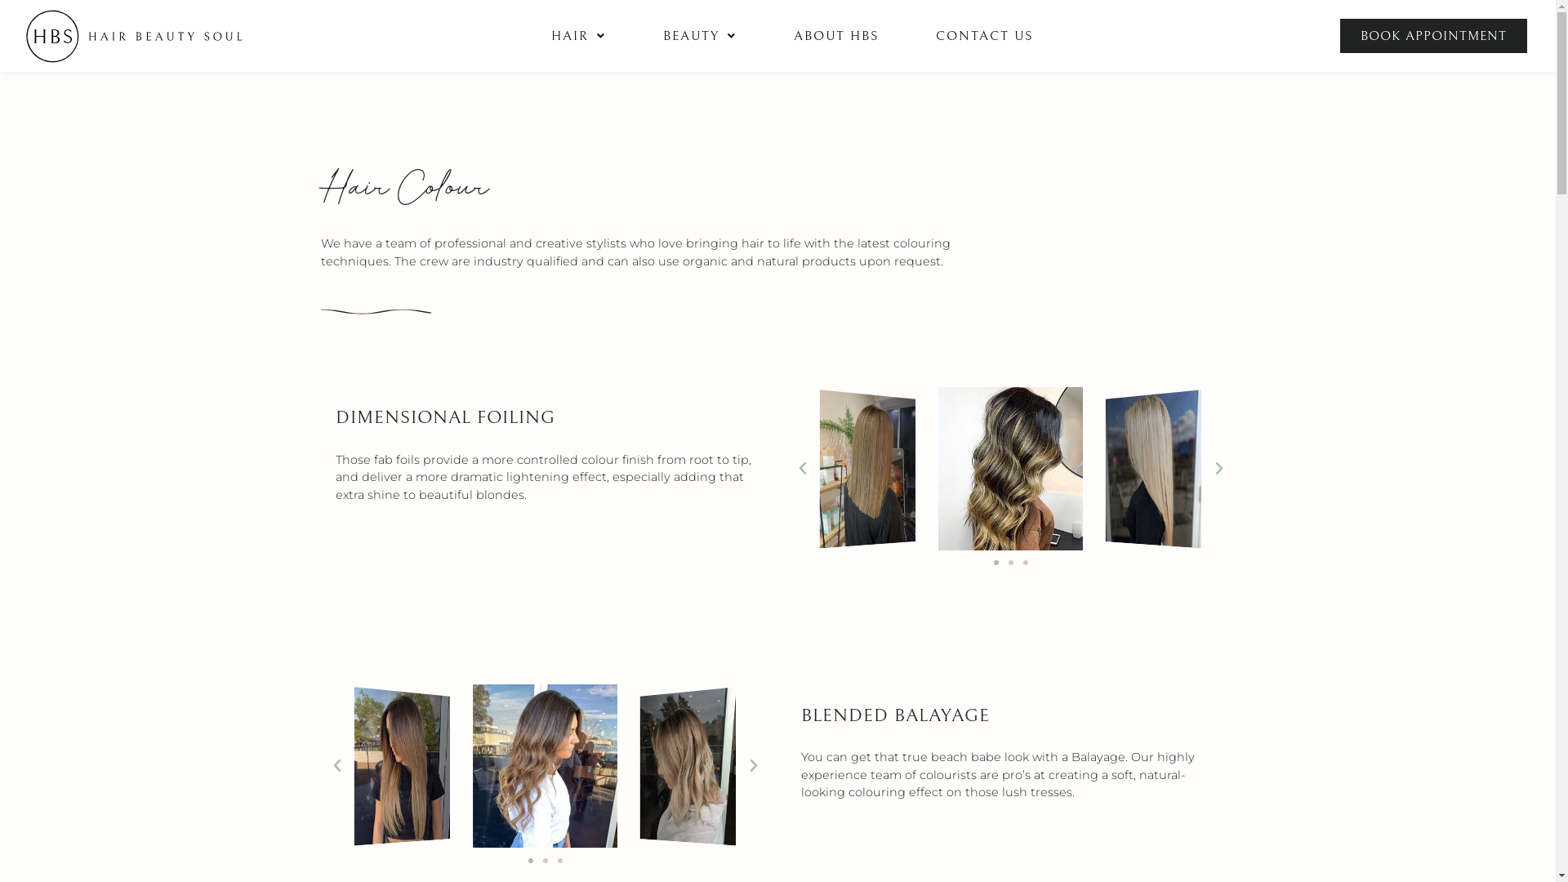 This screenshot has width=1568, height=882. Describe the element at coordinates (985, 36) in the screenshot. I see `CONTACT US` at that location.